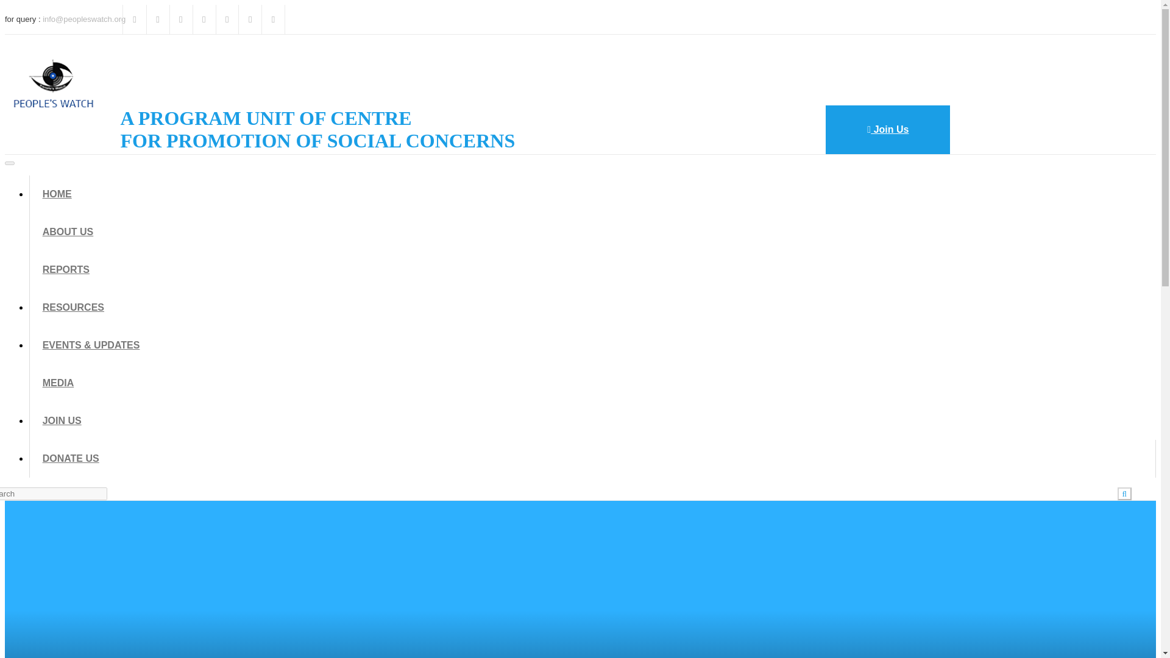 This screenshot has height=658, width=1170. I want to click on JOIN US, so click(62, 420).